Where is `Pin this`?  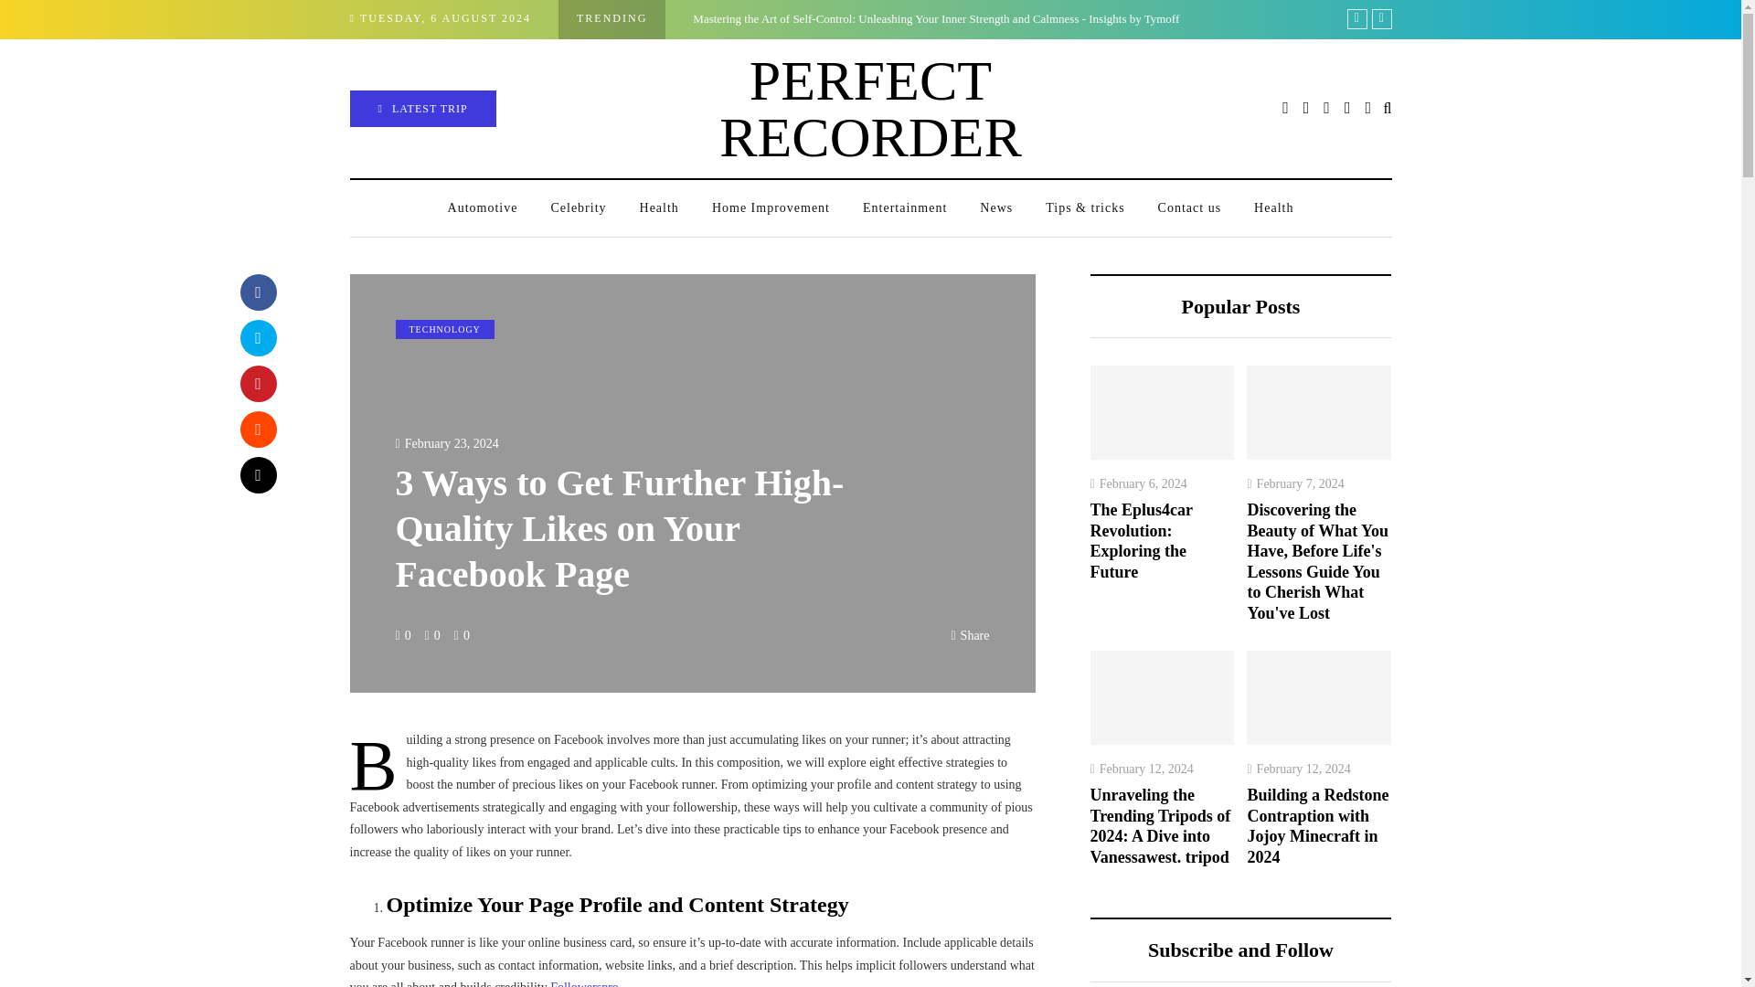
Pin this is located at coordinates (257, 383).